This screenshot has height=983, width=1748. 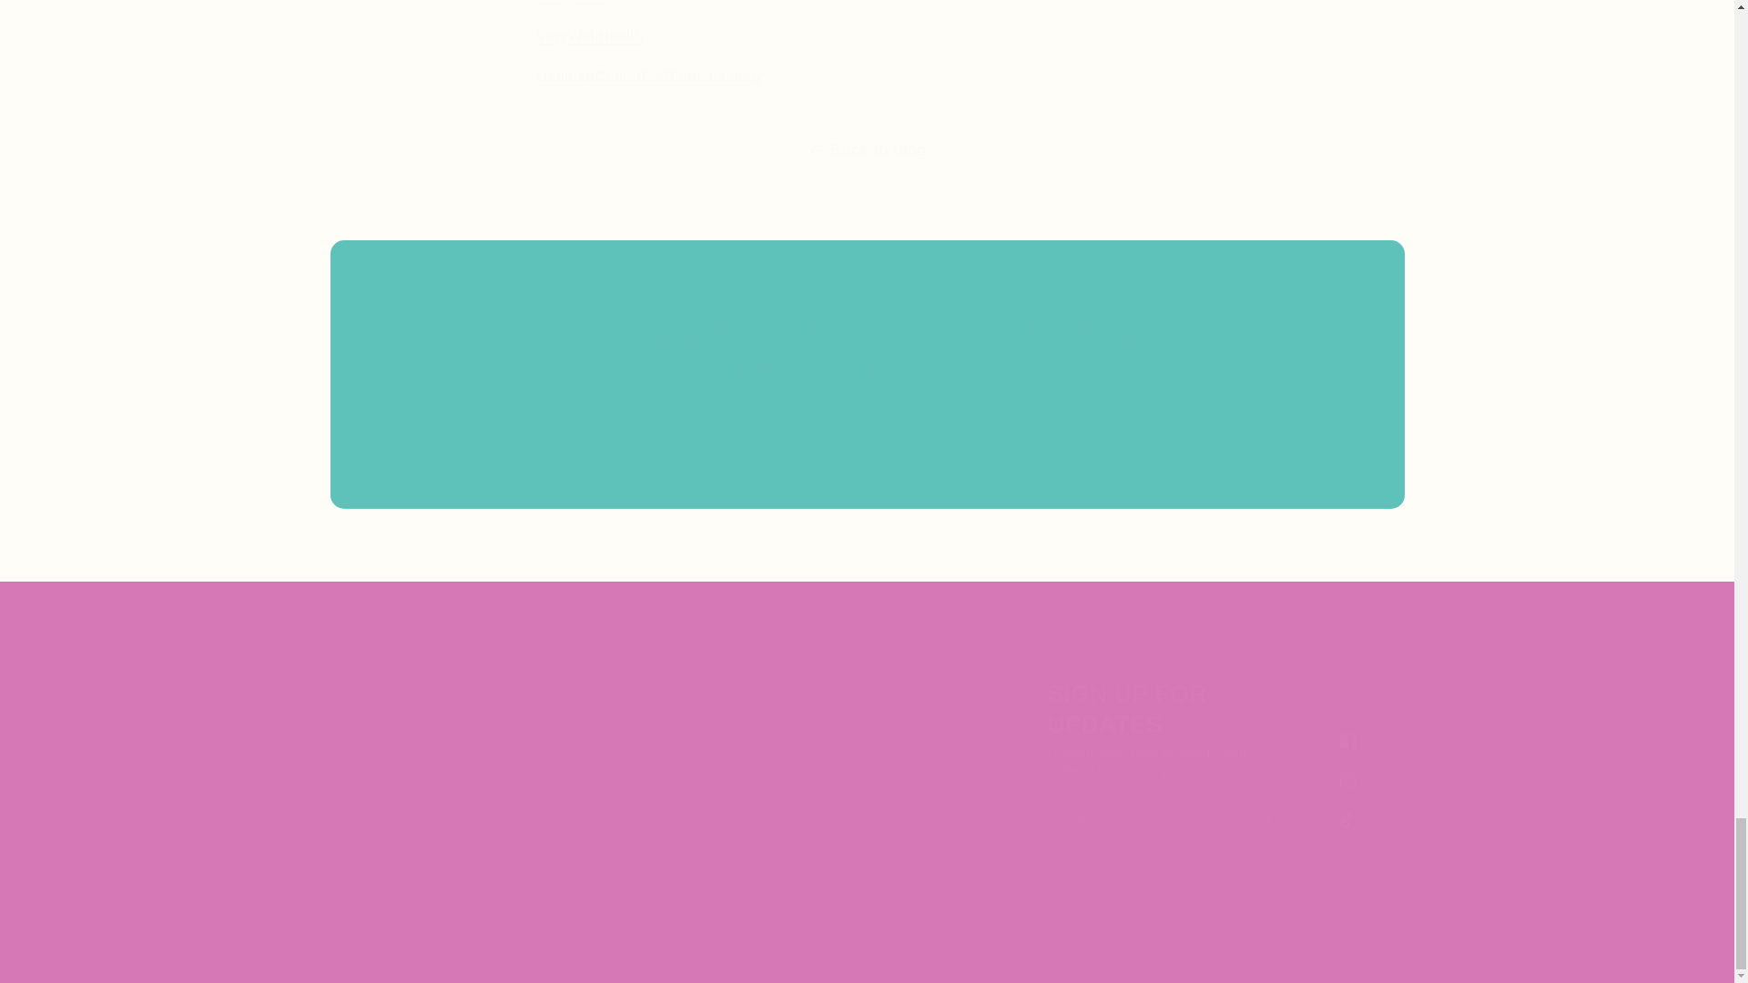 What do you see at coordinates (570, 2) in the screenshot?
I see `Explanation of cordyceps` at bounding box center [570, 2].